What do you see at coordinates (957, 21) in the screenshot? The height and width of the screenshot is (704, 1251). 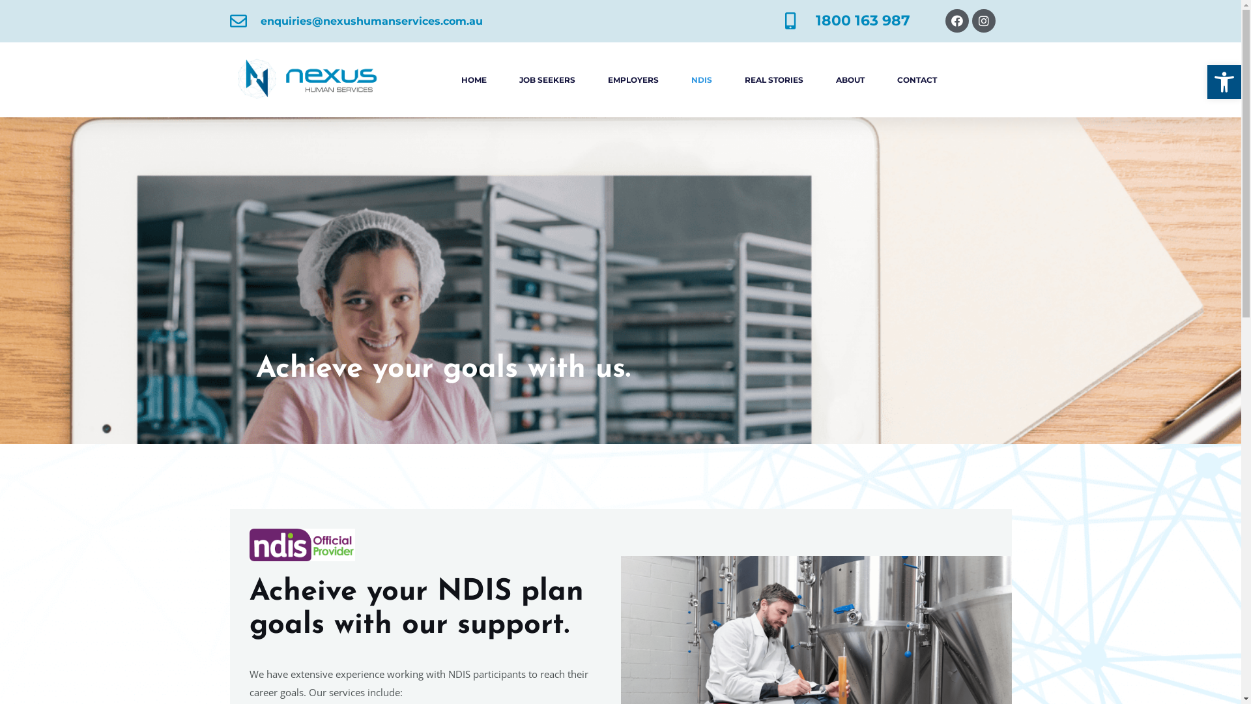 I see `Facebook` at bounding box center [957, 21].